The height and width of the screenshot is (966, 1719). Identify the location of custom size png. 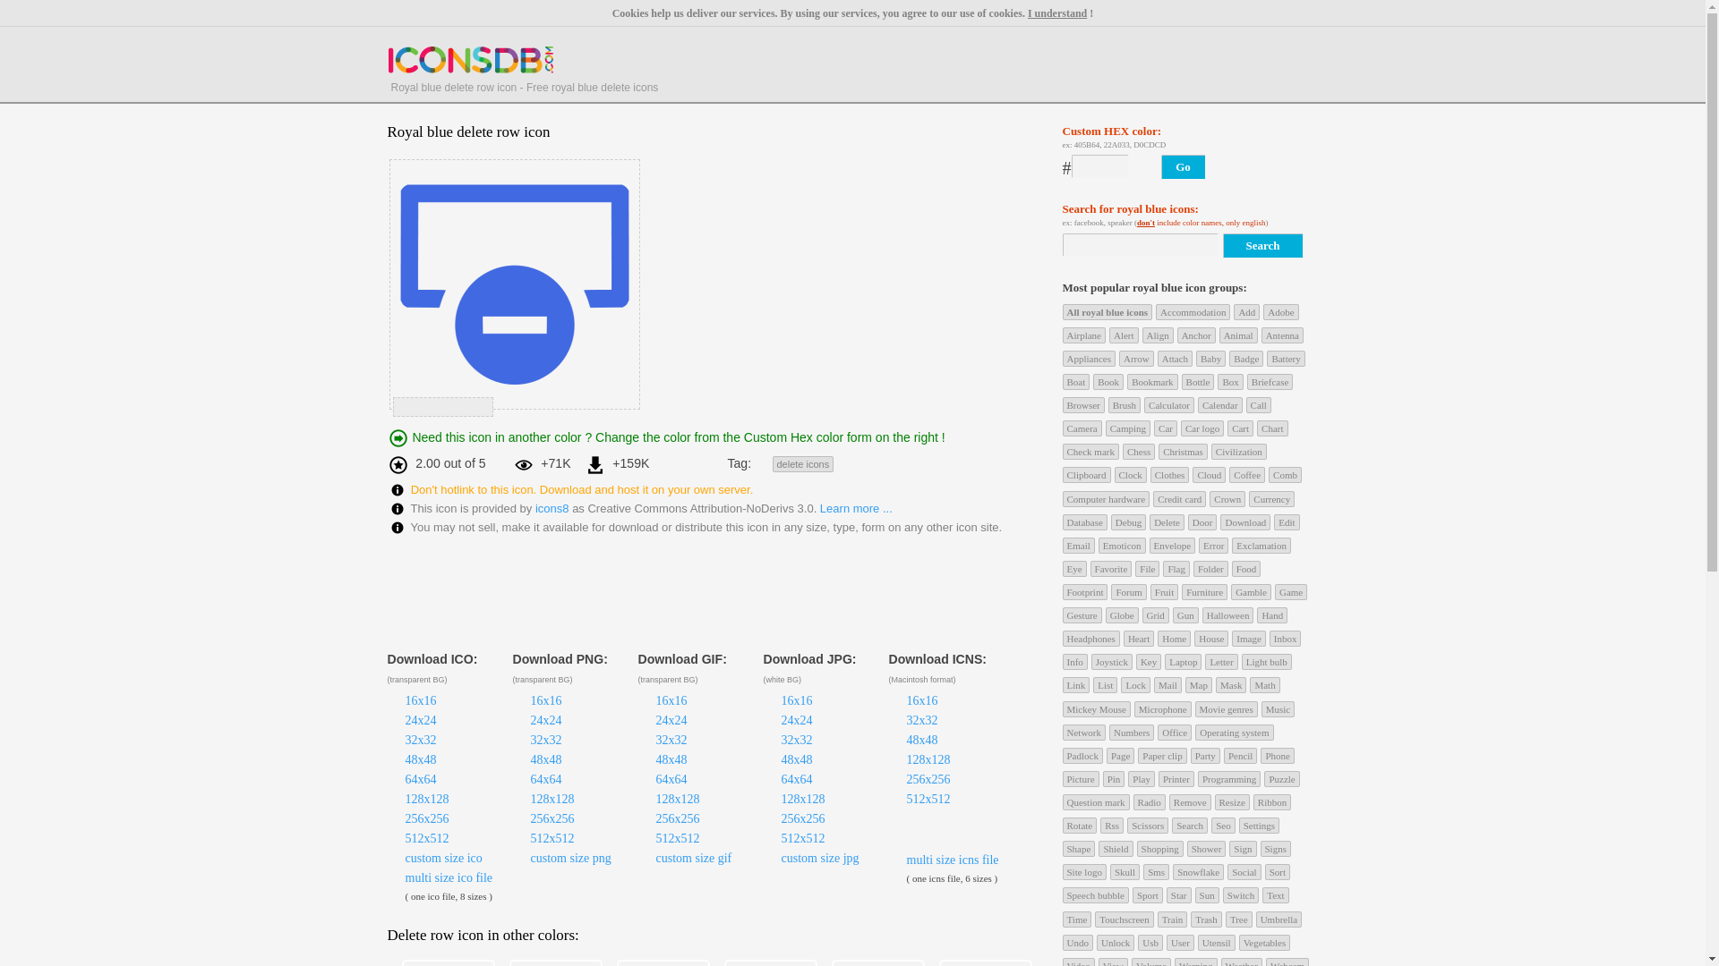
(569, 857).